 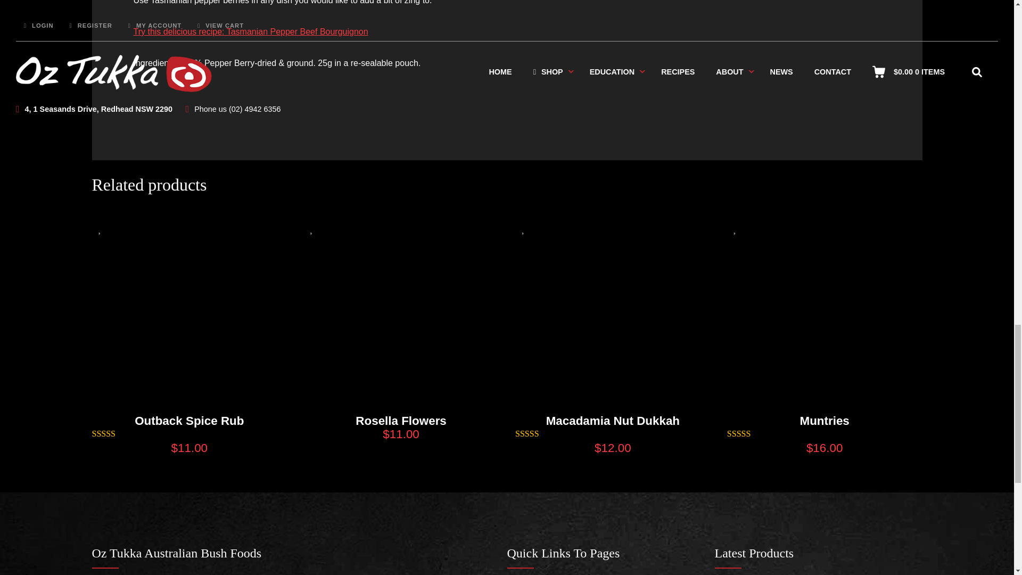 I want to click on Tasmanian Pepper Beef Bourguignon, so click(x=250, y=31).